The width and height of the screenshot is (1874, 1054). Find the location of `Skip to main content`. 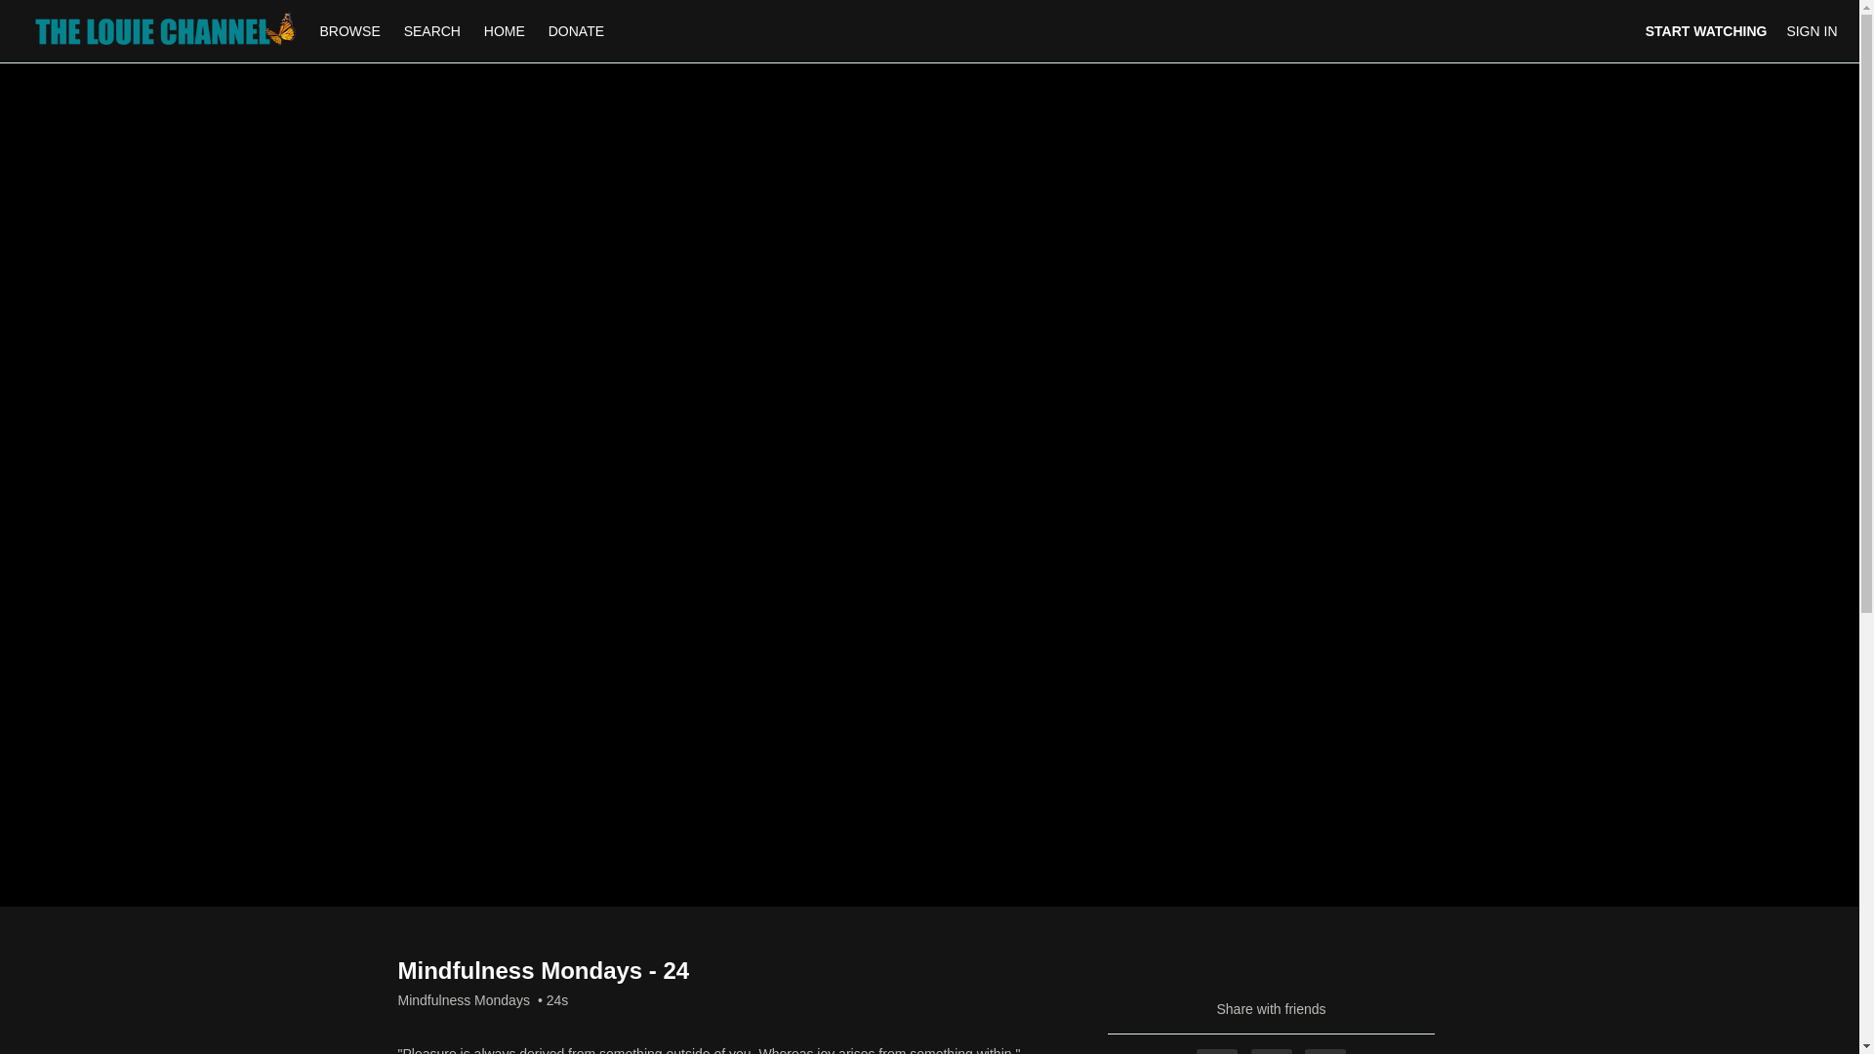

Skip to main content is located at coordinates (61, 10).